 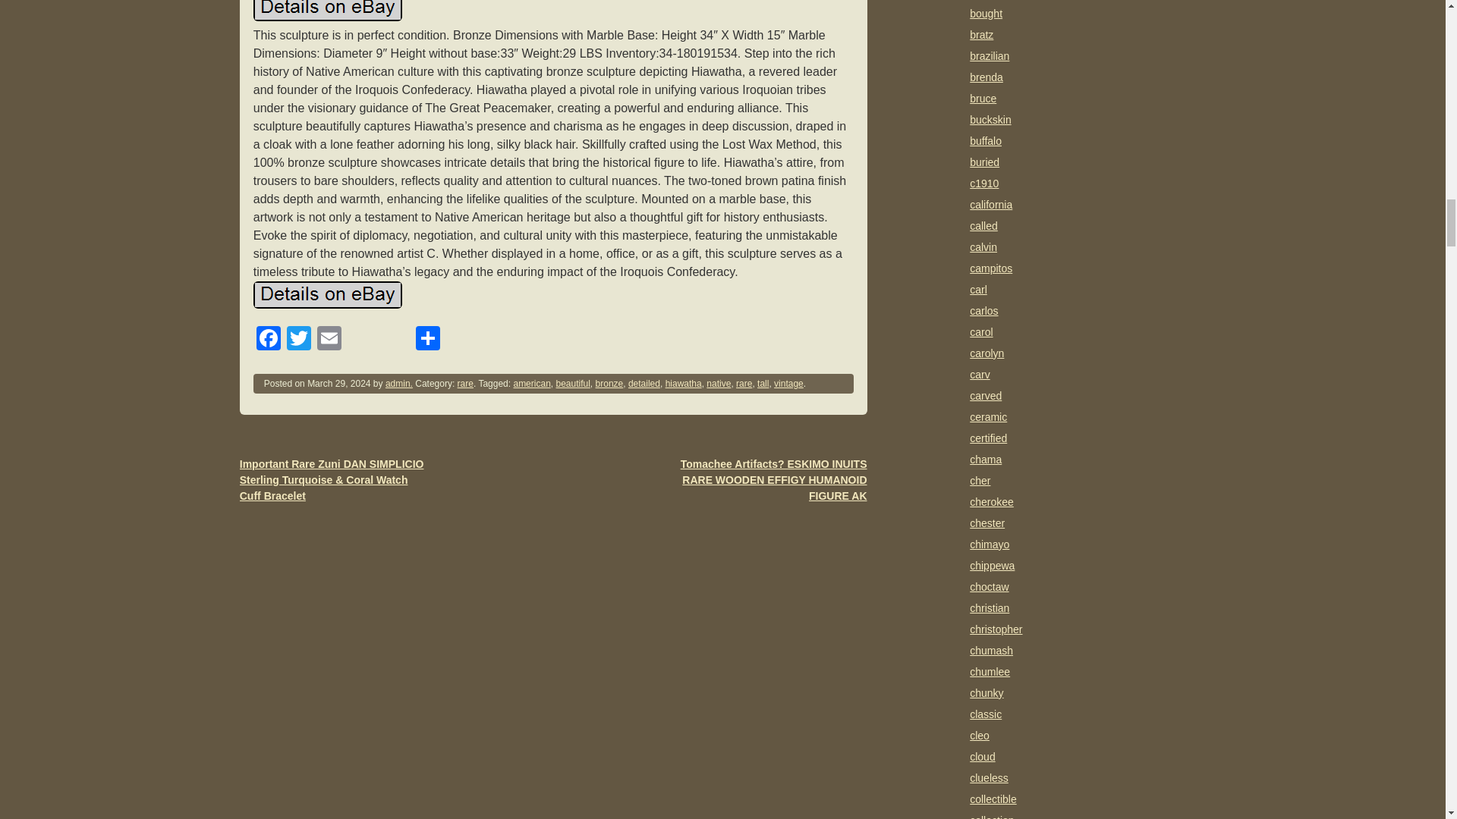 I want to click on admin., so click(x=399, y=384).